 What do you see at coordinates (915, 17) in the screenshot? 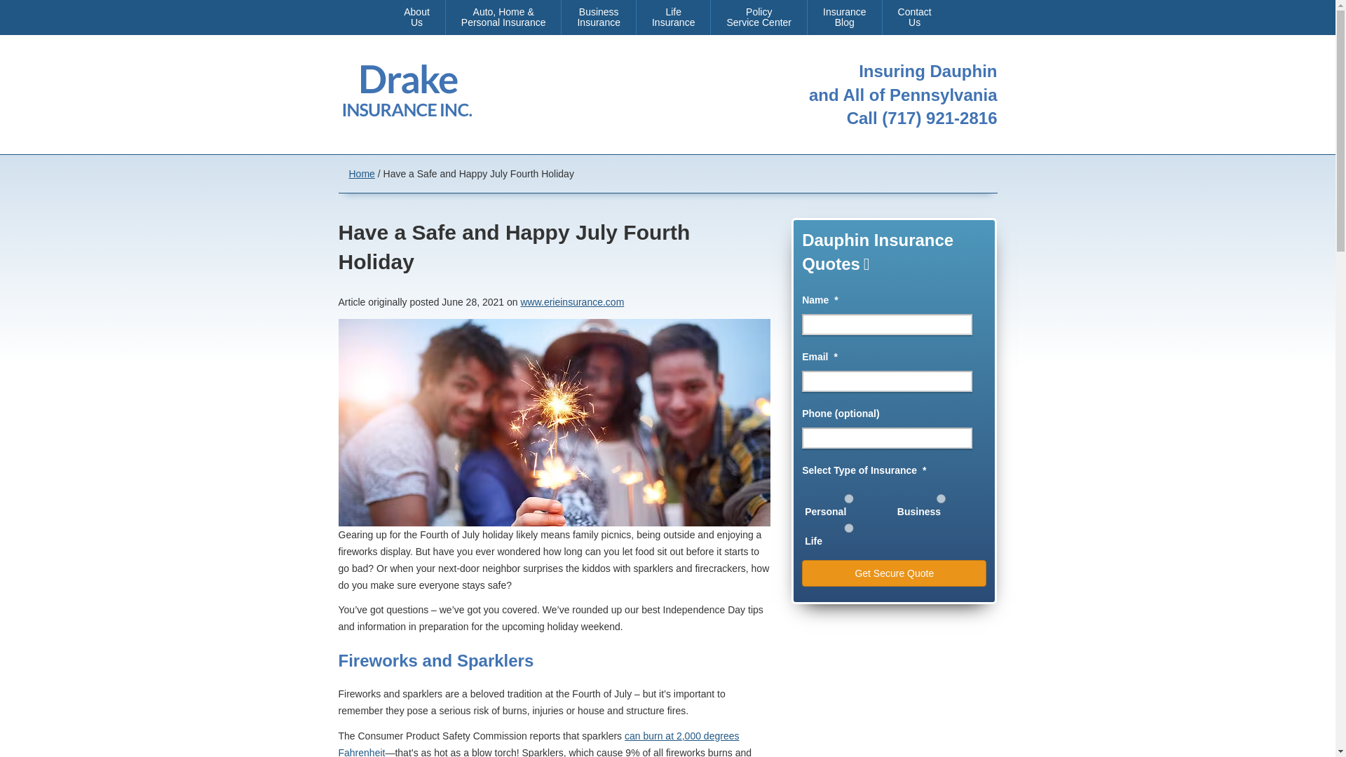
I see `Personal` at bounding box center [915, 17].